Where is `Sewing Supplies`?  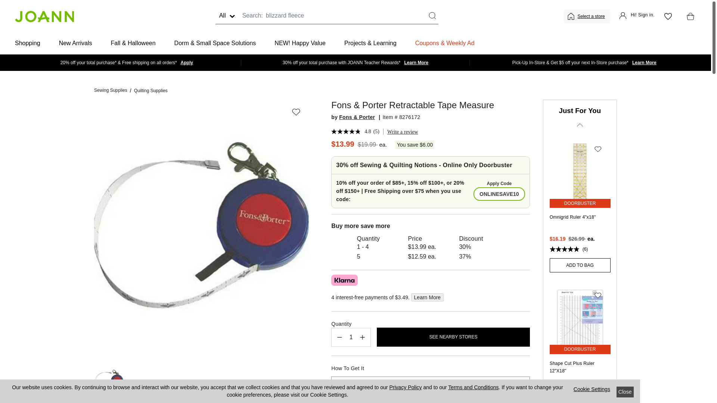
Sewing Supplies is located at coordinates (111, 90).